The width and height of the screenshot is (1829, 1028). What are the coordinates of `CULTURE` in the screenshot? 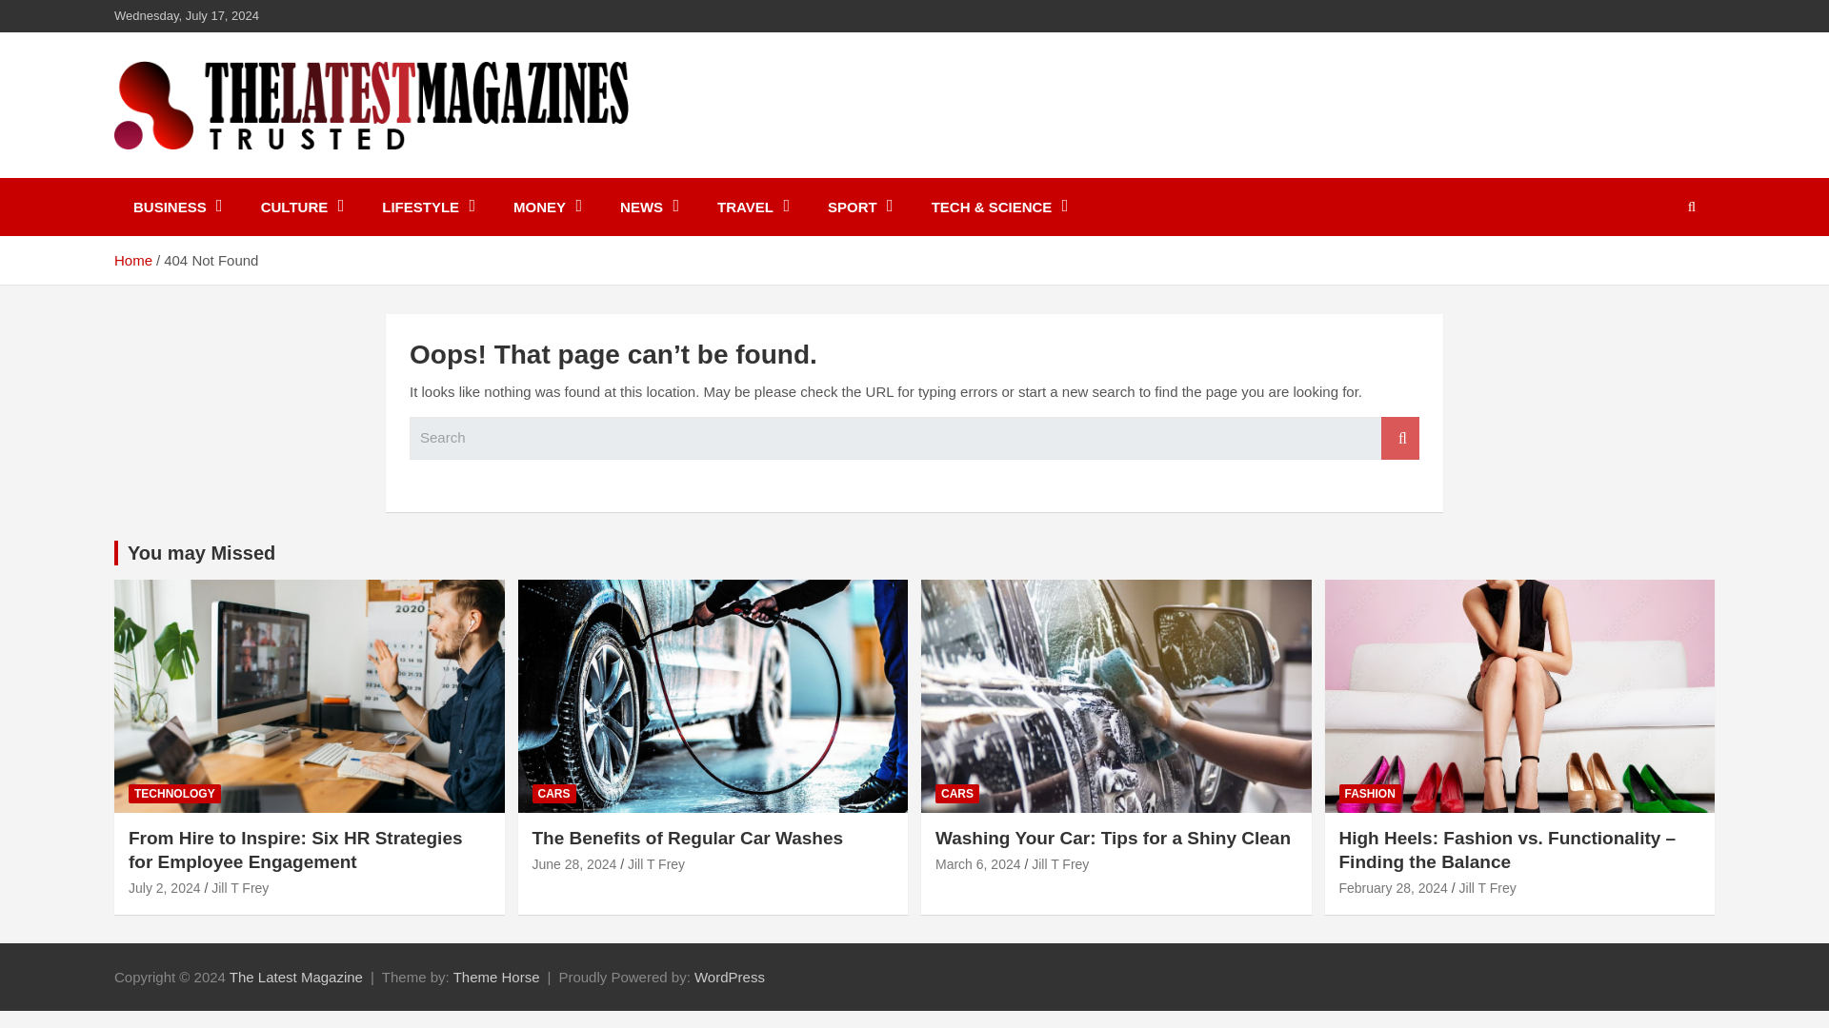 It's located at (303, 207).